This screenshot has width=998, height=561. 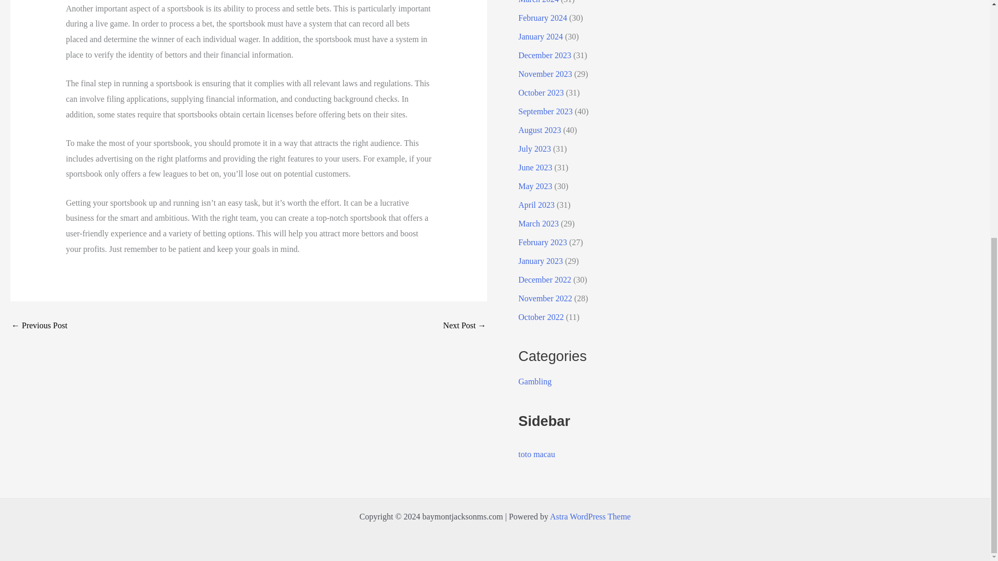 What do you see at coordinates (536, 454) in the screenshot?
I see `toto macau` at bounding box center [536, 454].